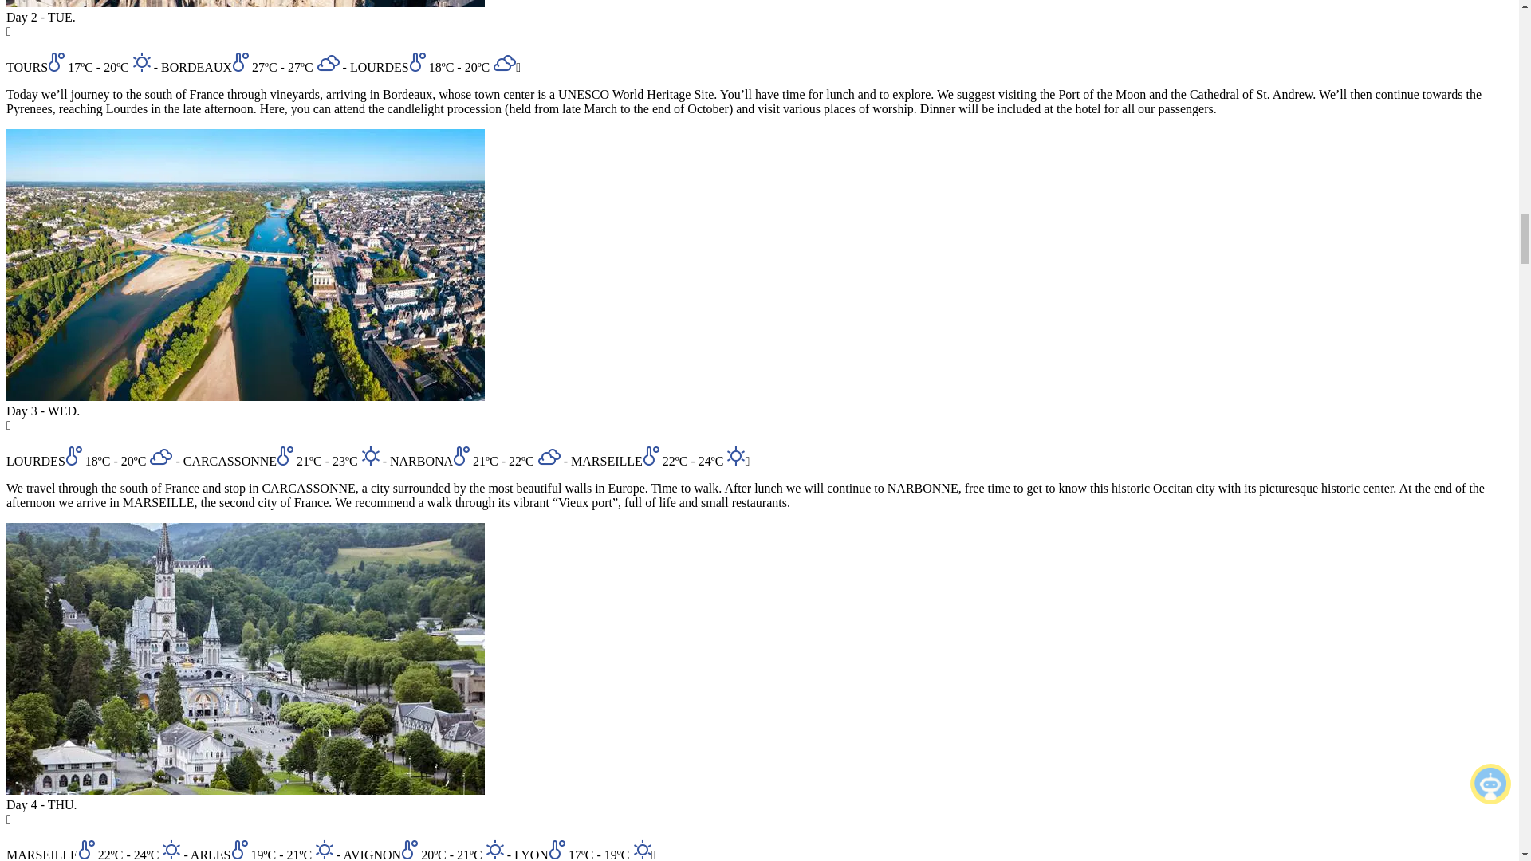  I want to click on clear sky, so click(643, 849).